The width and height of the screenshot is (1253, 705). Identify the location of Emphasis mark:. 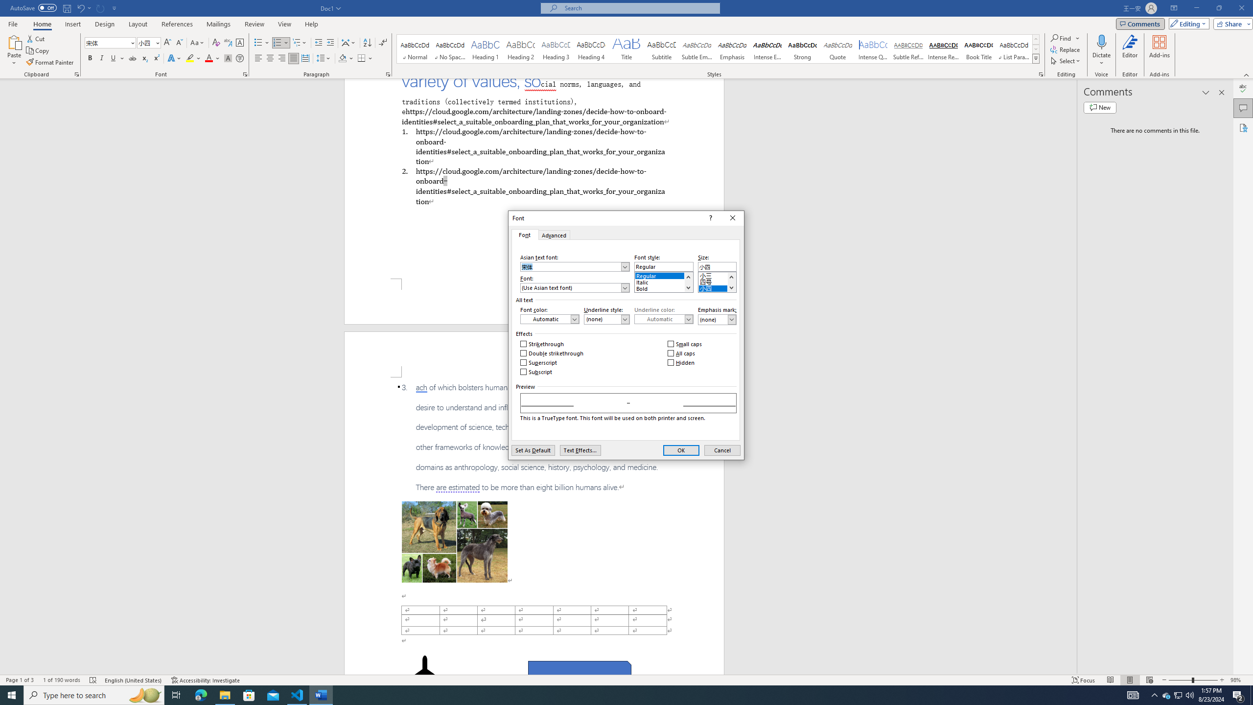
(717, 319).